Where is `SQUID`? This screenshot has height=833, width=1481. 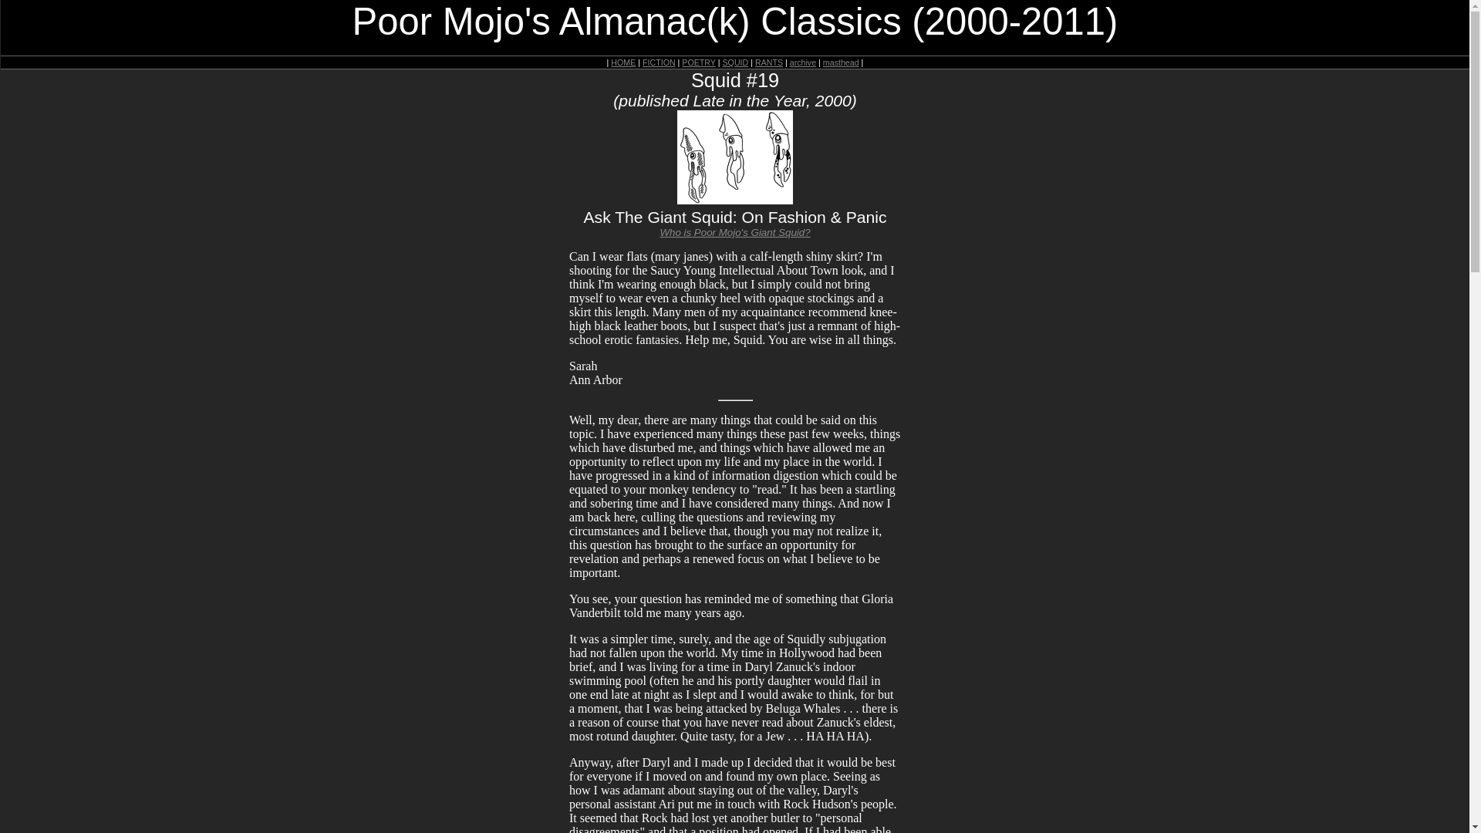
SQUID is located at coordinates (734, 62).